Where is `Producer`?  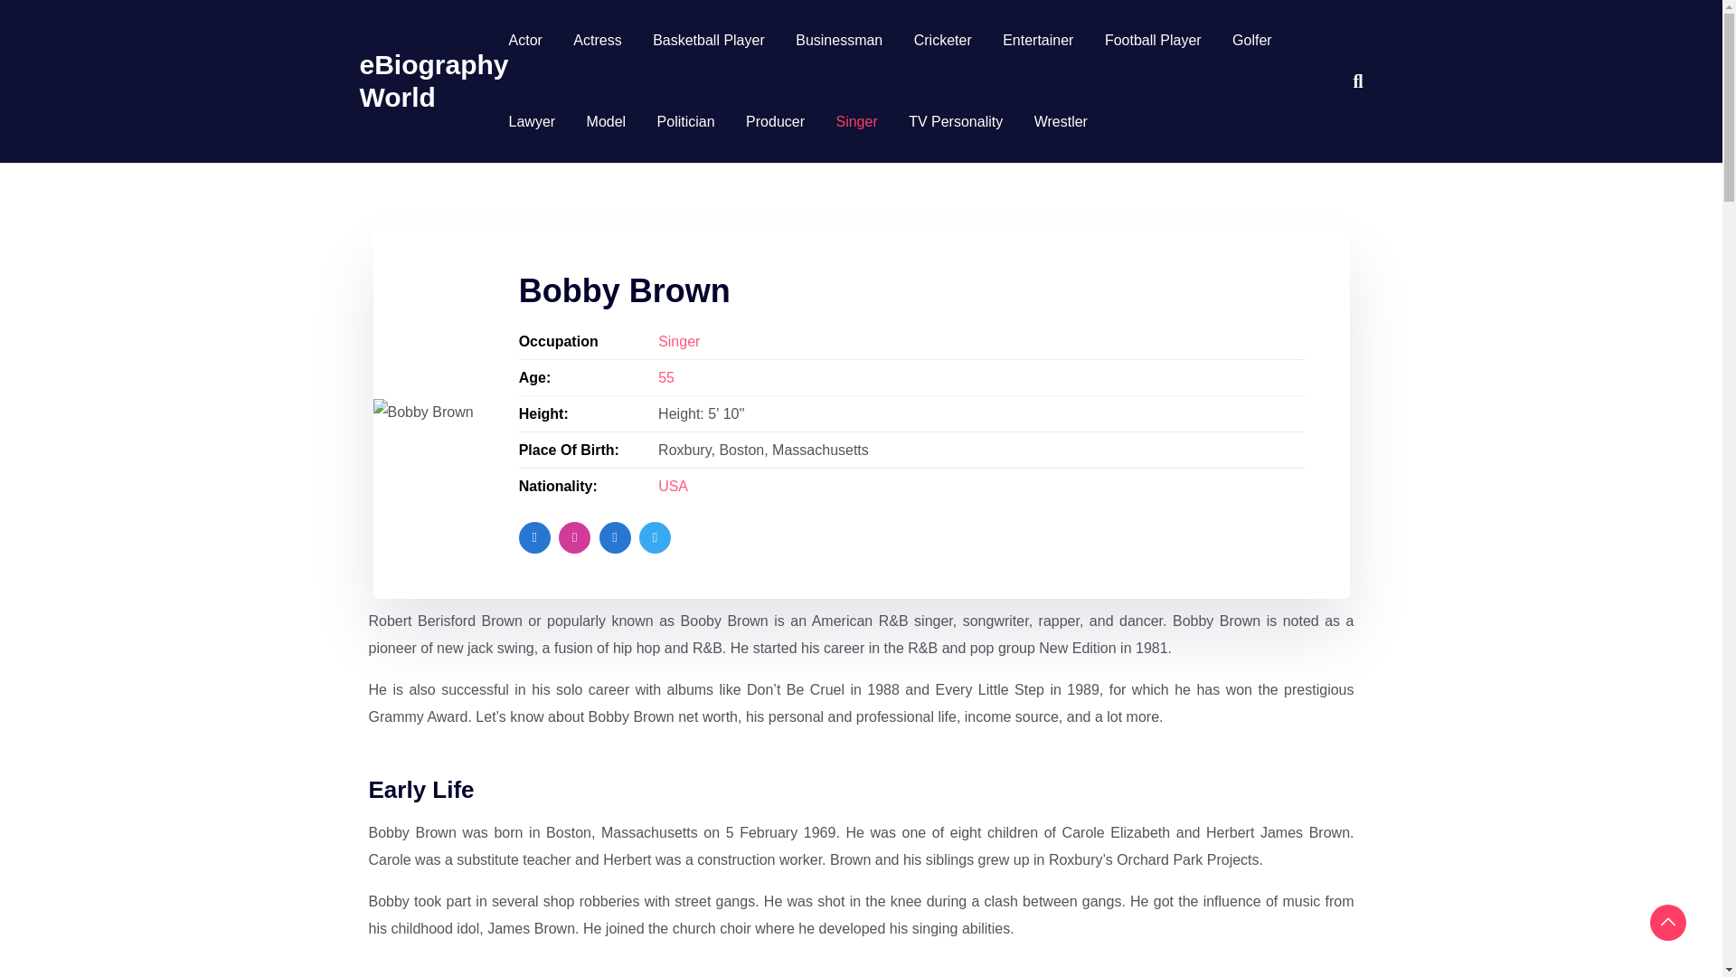
Producer is located at coordinates (776, 121).